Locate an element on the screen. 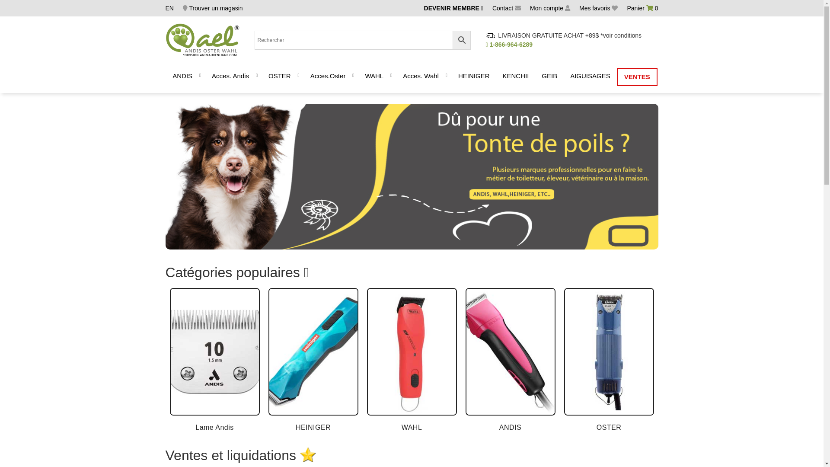 The height and width of the screenshot is (467, 830). OSTER is located at coordinates (609, 361).